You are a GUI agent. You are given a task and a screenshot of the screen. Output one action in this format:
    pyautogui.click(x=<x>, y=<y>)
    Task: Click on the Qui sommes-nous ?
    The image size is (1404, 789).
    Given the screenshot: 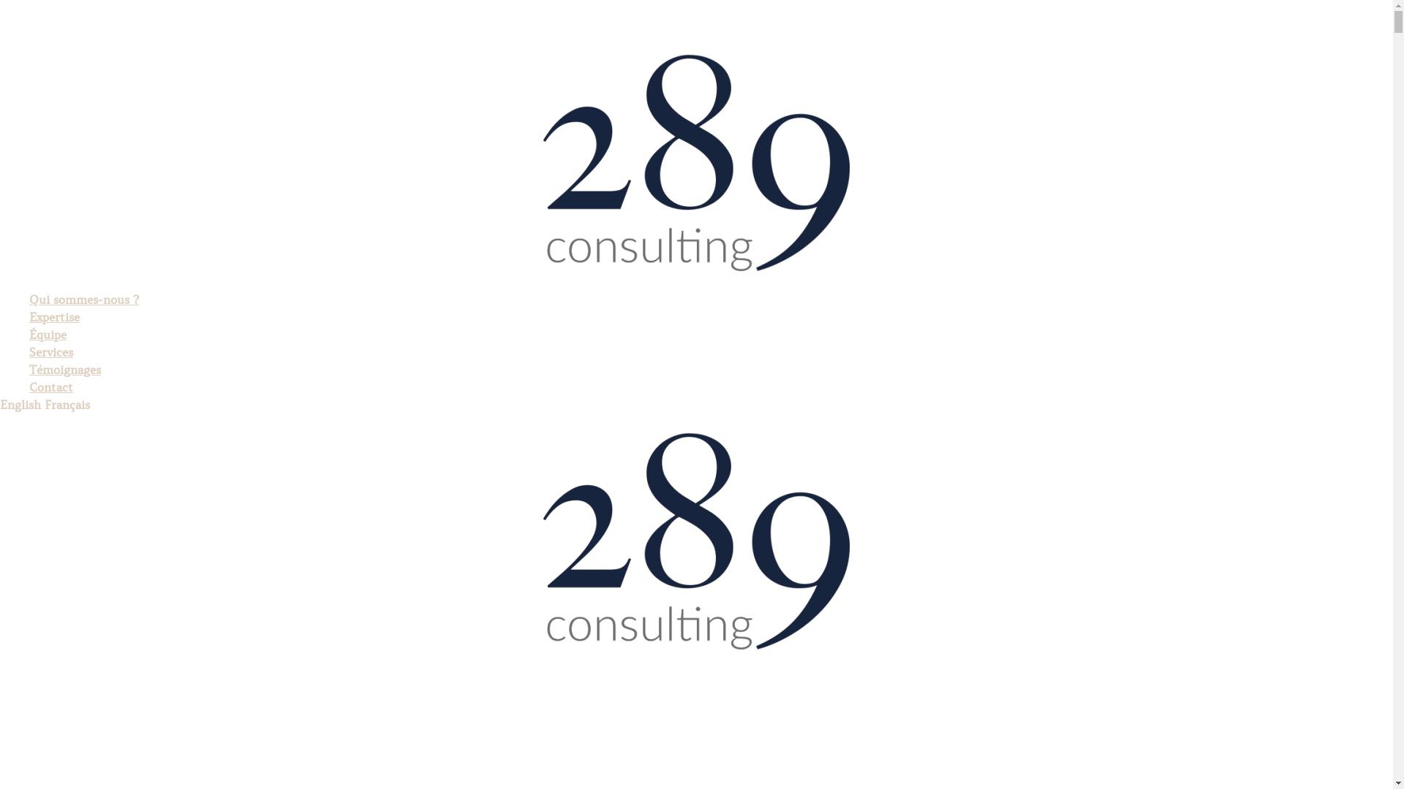 What is the action you would take?
    pyautogui.click(x=84, y=300)
    